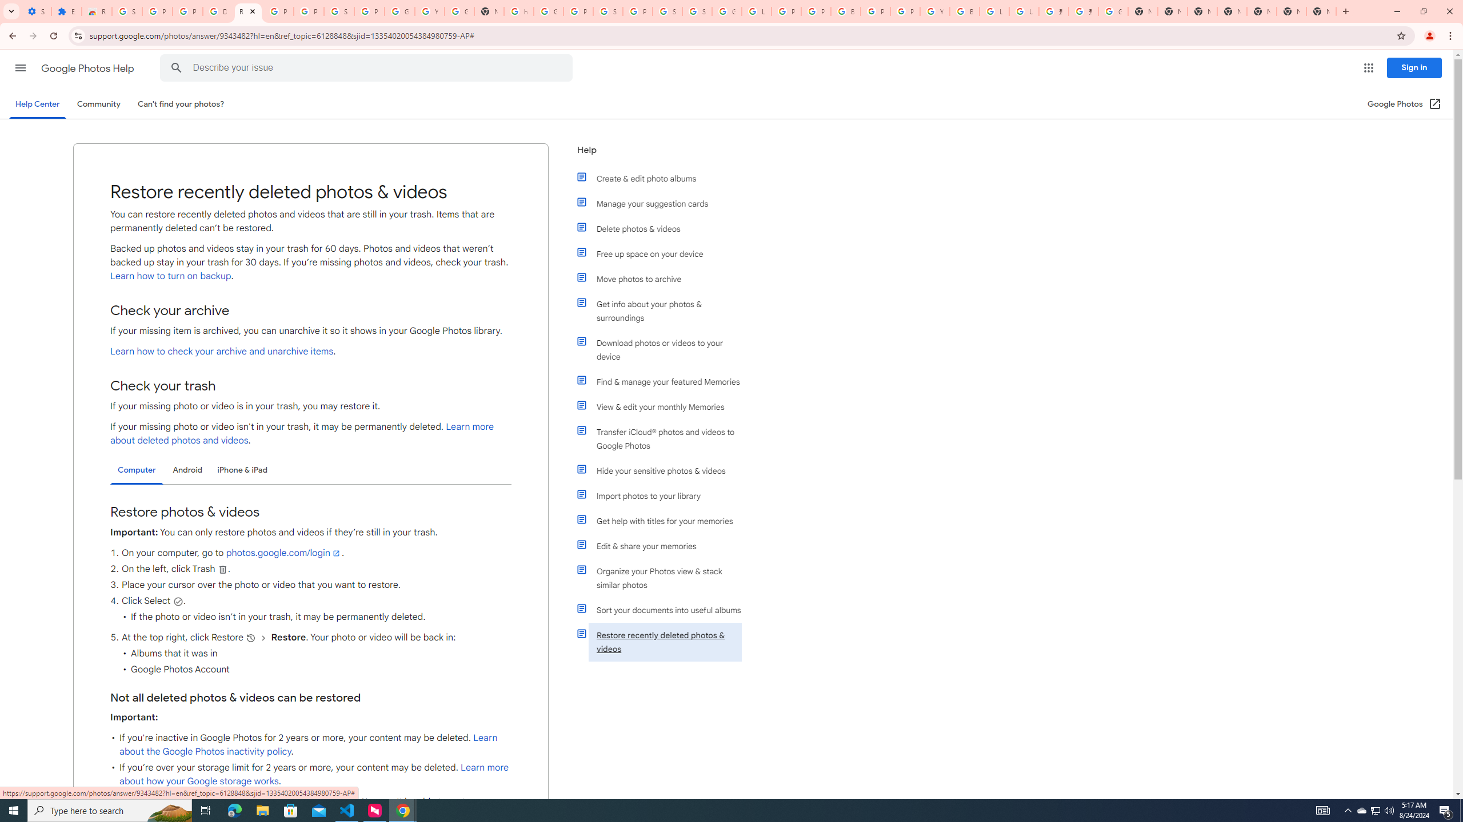  Describe the element at coordinates (786, 11) in the screenshot. I see `Privacy Help Center - Policies Help` at that location.